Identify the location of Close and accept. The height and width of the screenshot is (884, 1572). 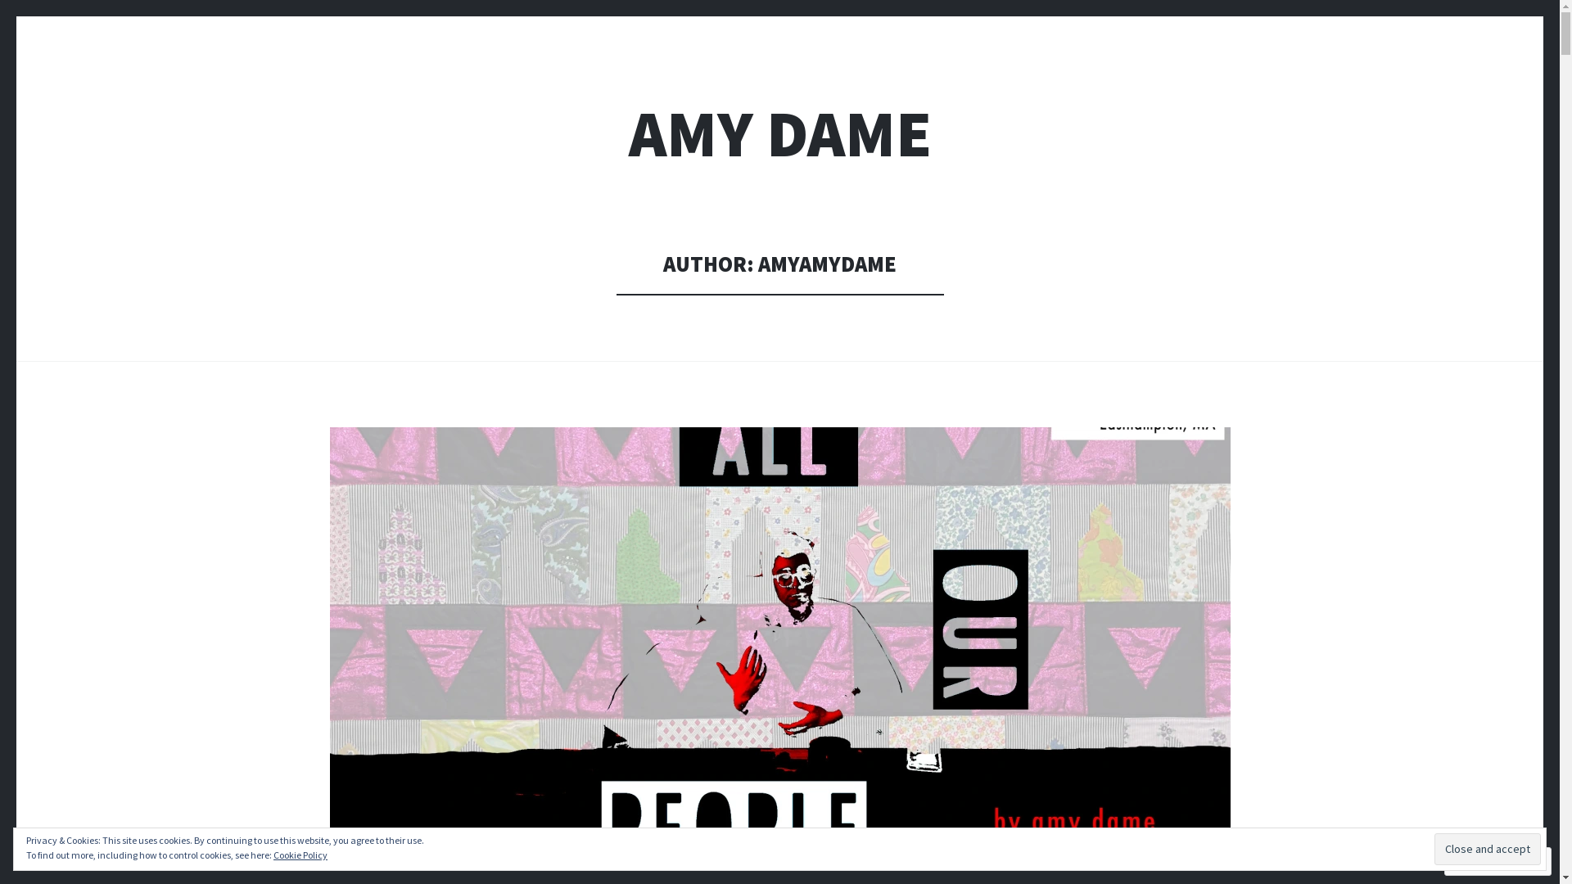
(1488, 849).